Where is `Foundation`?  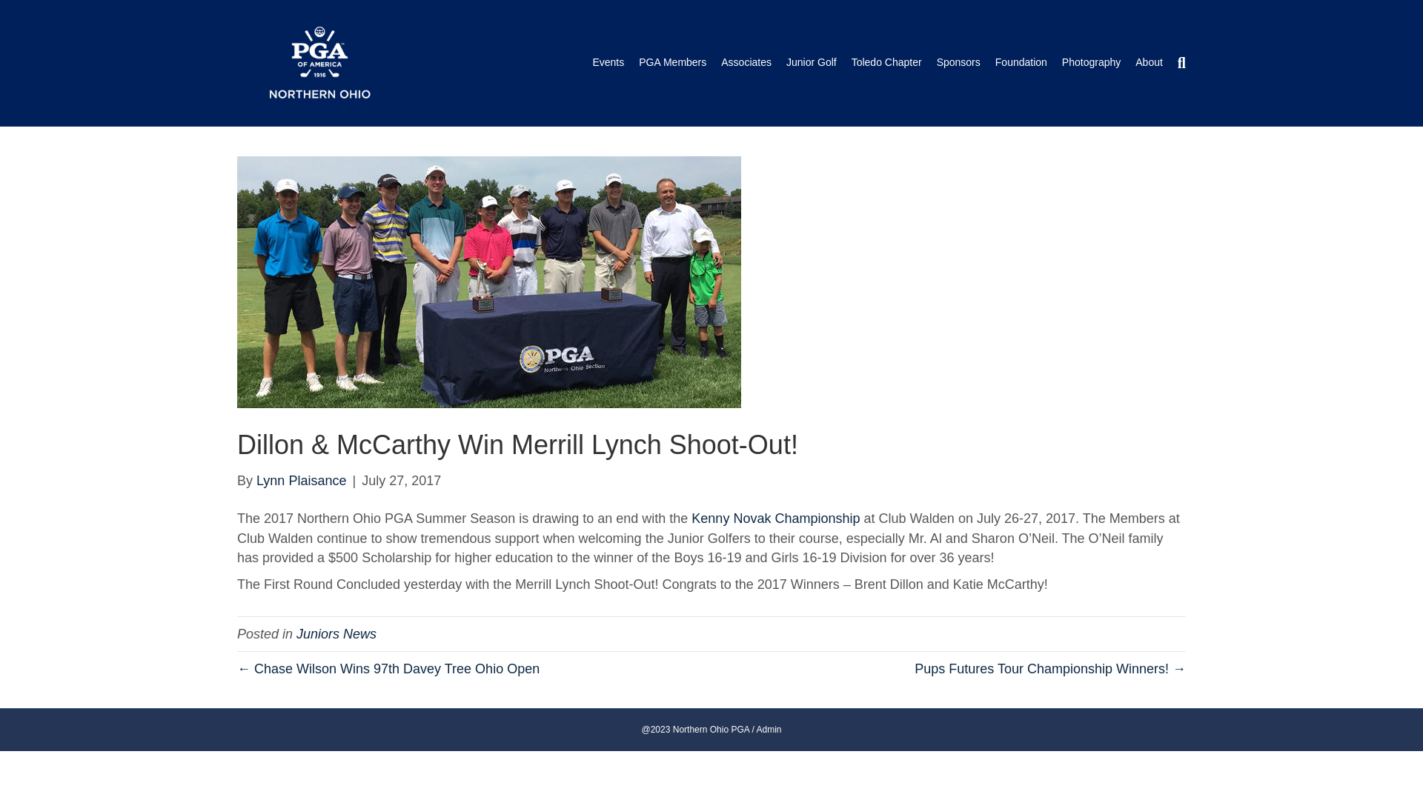 Foundation is located at coordinates (1021, 63).